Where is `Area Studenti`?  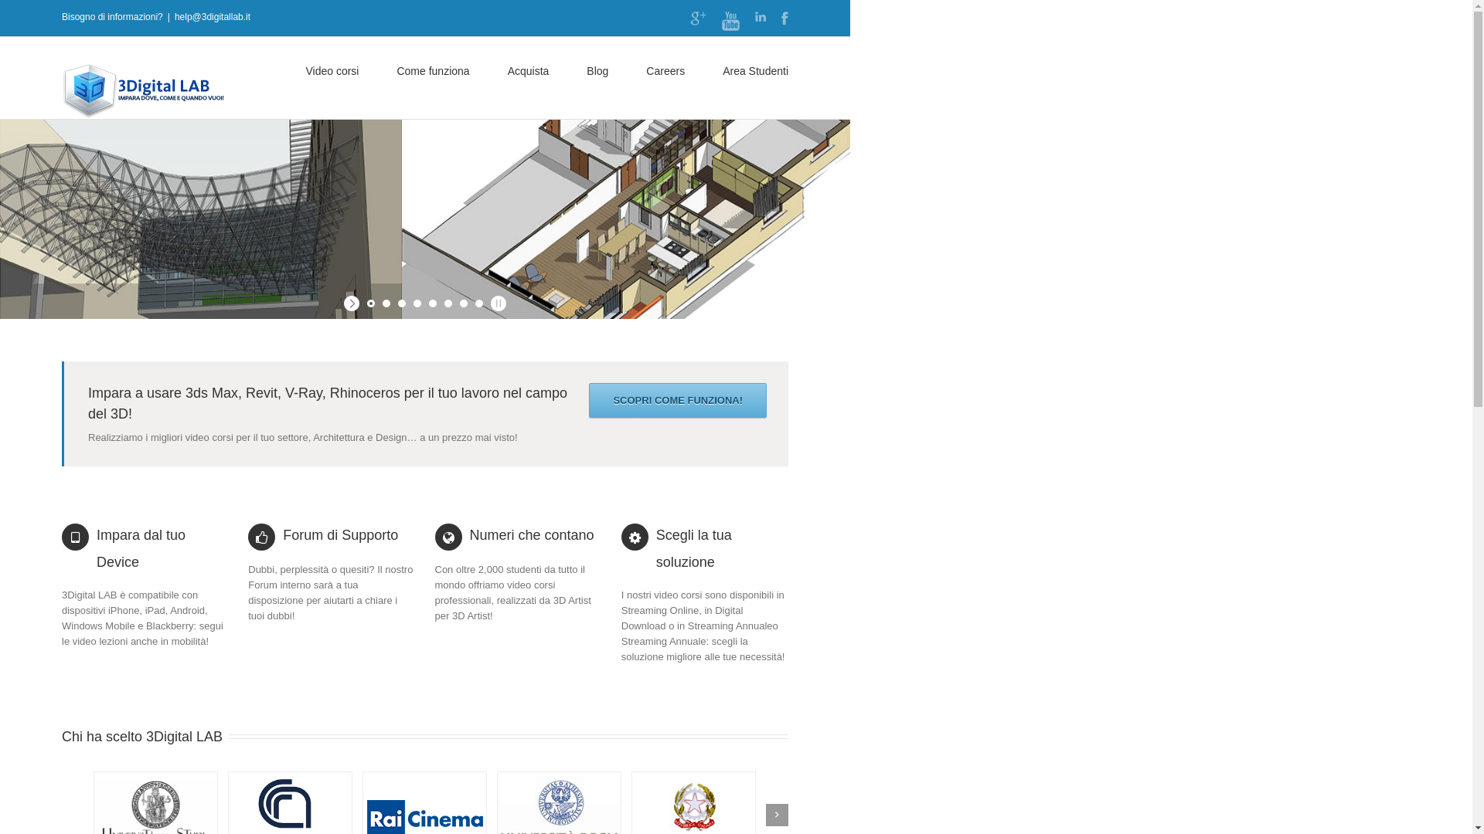 Area Studenti is located at coordinates (756, 70).